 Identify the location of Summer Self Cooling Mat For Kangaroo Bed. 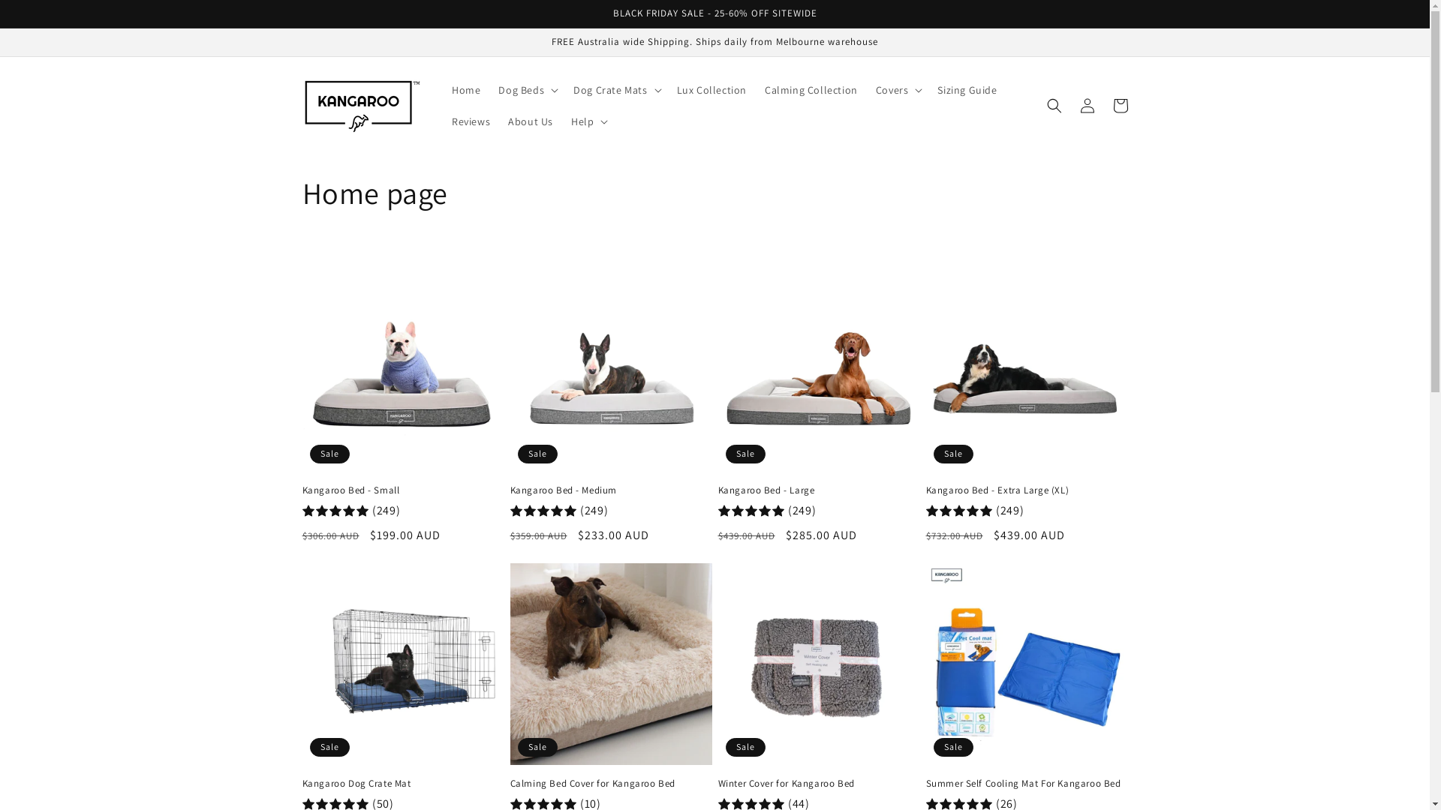
(1027, 784).